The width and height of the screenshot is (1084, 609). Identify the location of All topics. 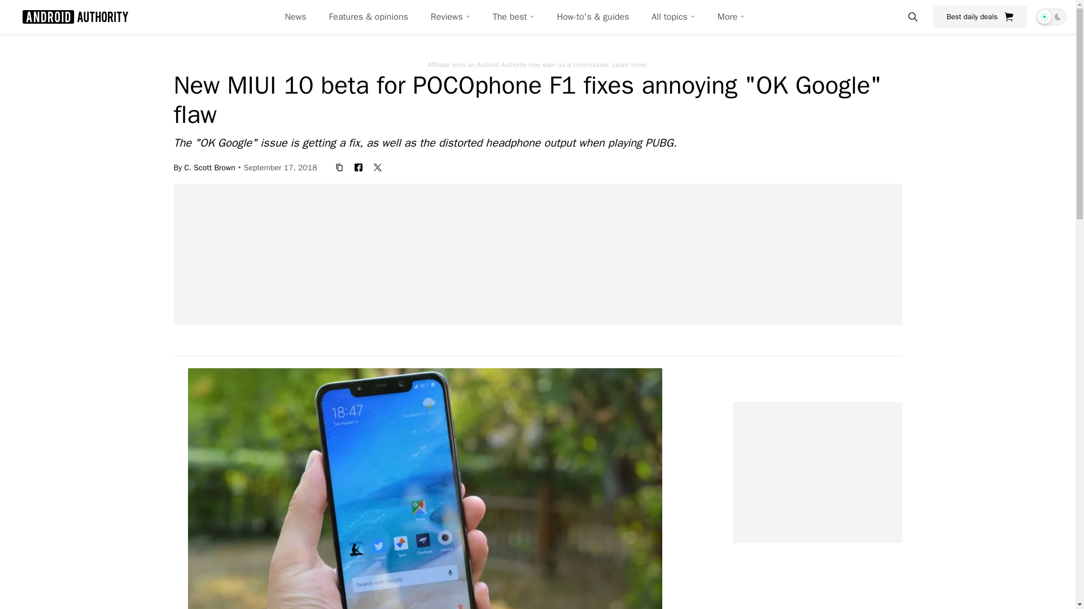
(673, 17).